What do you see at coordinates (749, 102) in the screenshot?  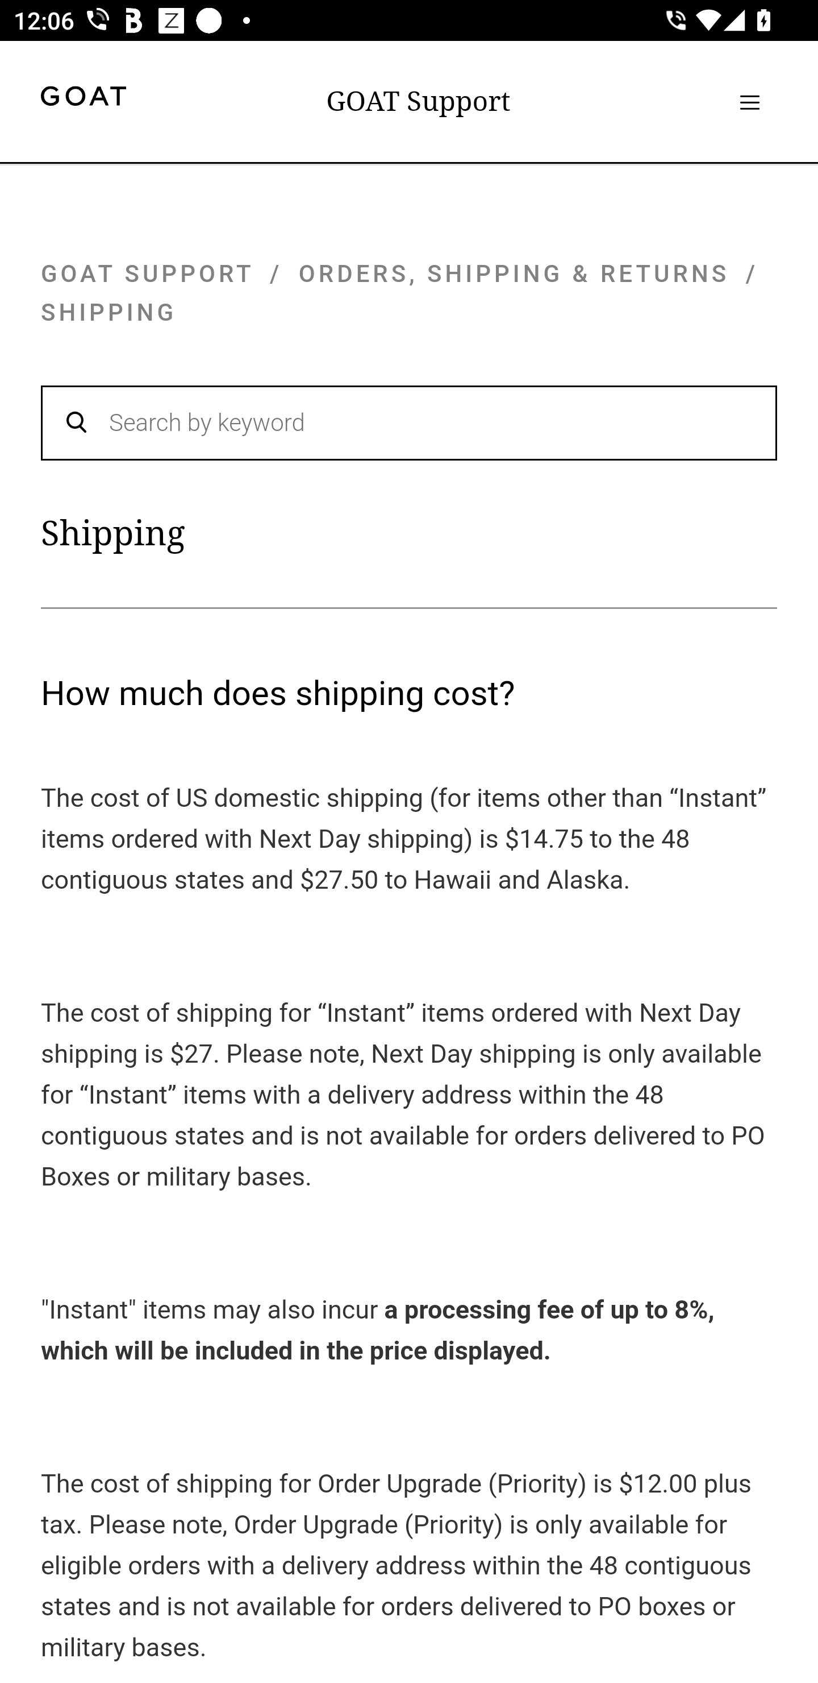 I see `Toggle navigation menu` at bounding box center [749, 102].